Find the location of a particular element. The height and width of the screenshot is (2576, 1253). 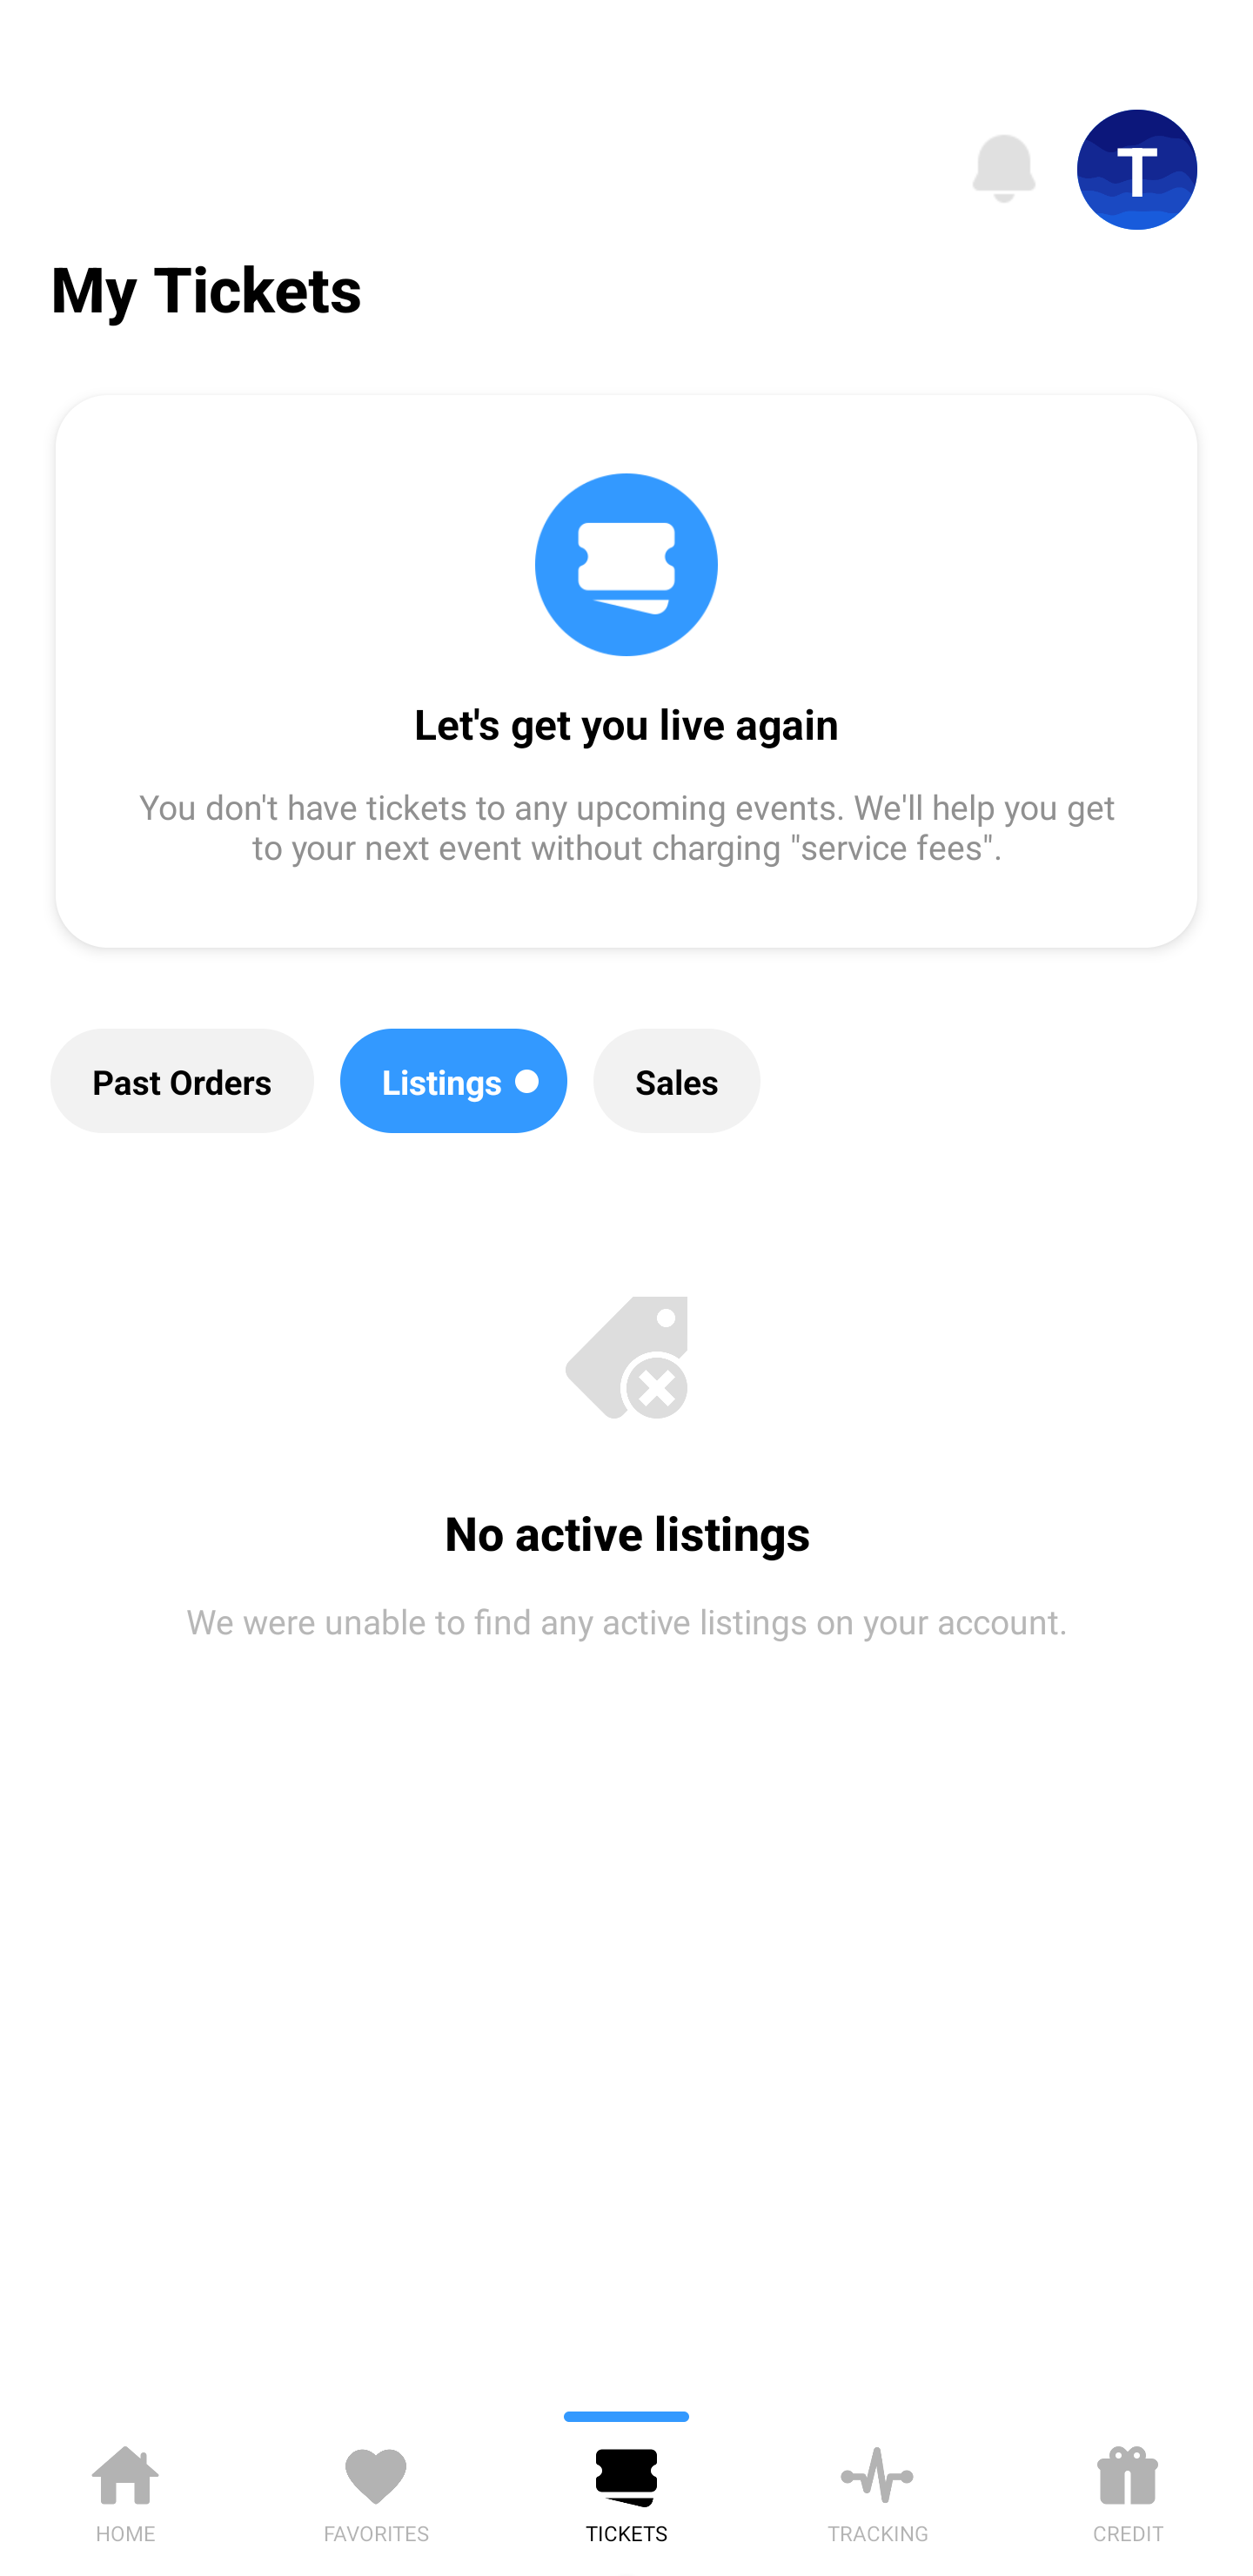

T is located at coordinates (1137, 170).